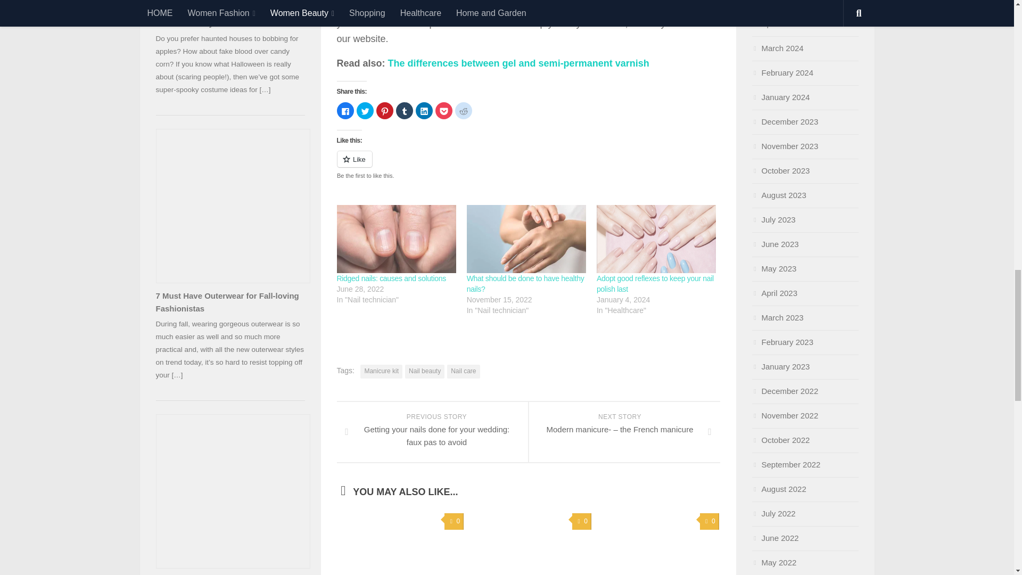 This screenshot has height=575, width=1022. Describe the element at coordinates (384, 111) in the screenshot. I see `Click to share on Pinterest` at that location.